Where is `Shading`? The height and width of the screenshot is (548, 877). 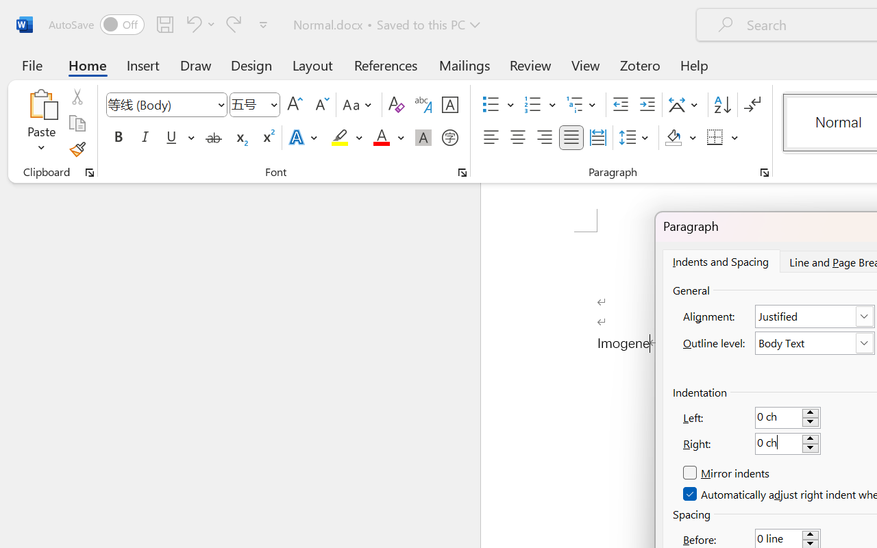
Shading is located at coordinates (681, 138).